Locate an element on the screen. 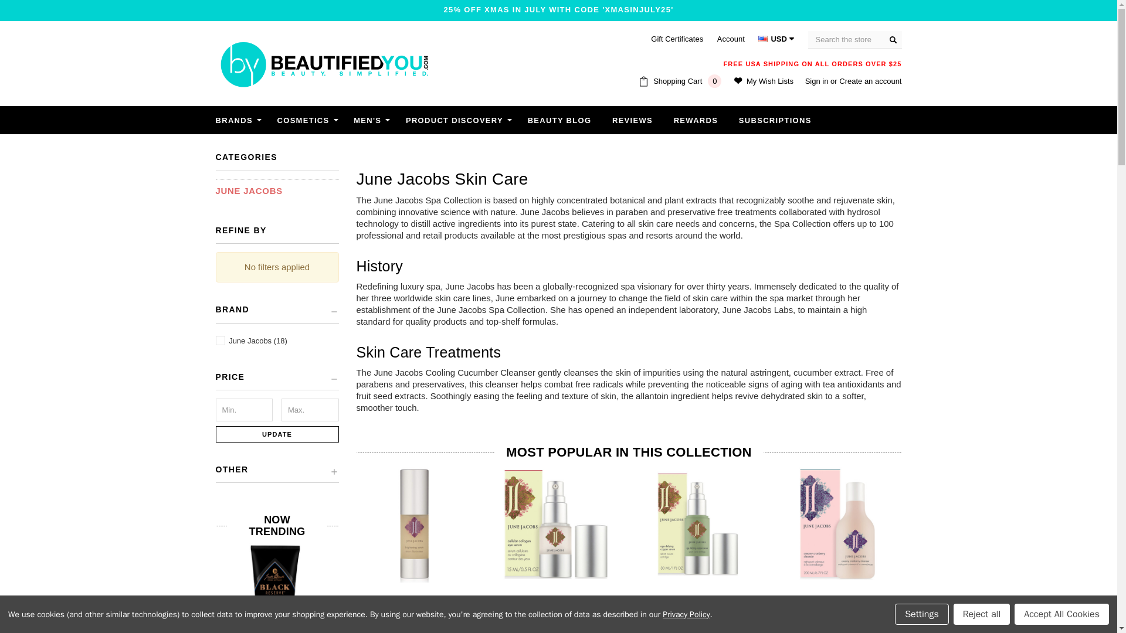  BeautifiedYou.com is located at coordinates (324, 64).